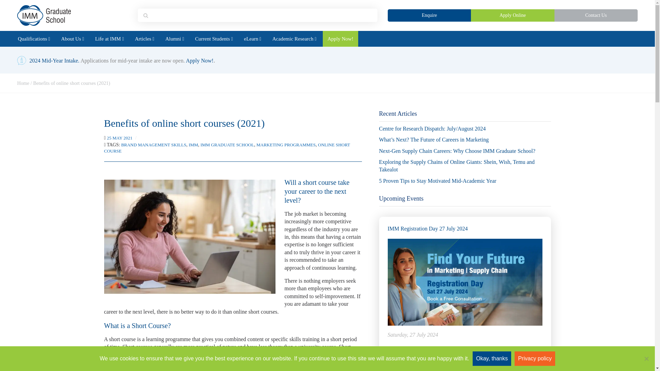  I want to click on brand management skills, so click(153, 144).